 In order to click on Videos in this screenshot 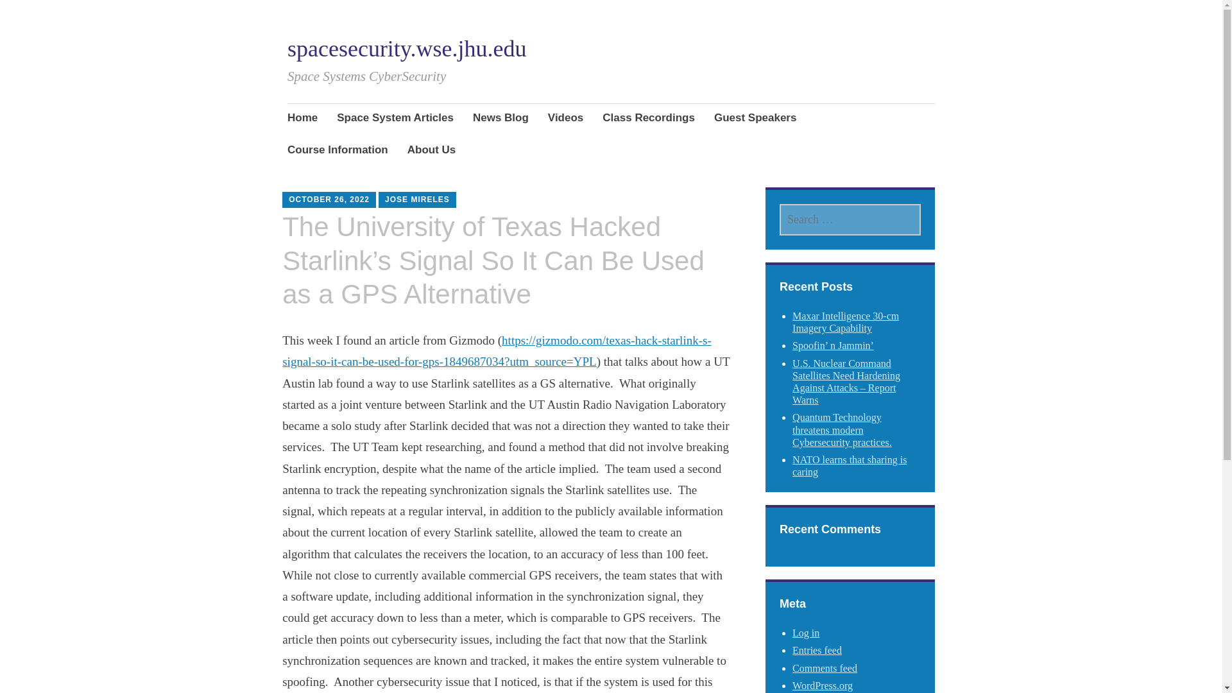, I will do `click(565, 119)`.